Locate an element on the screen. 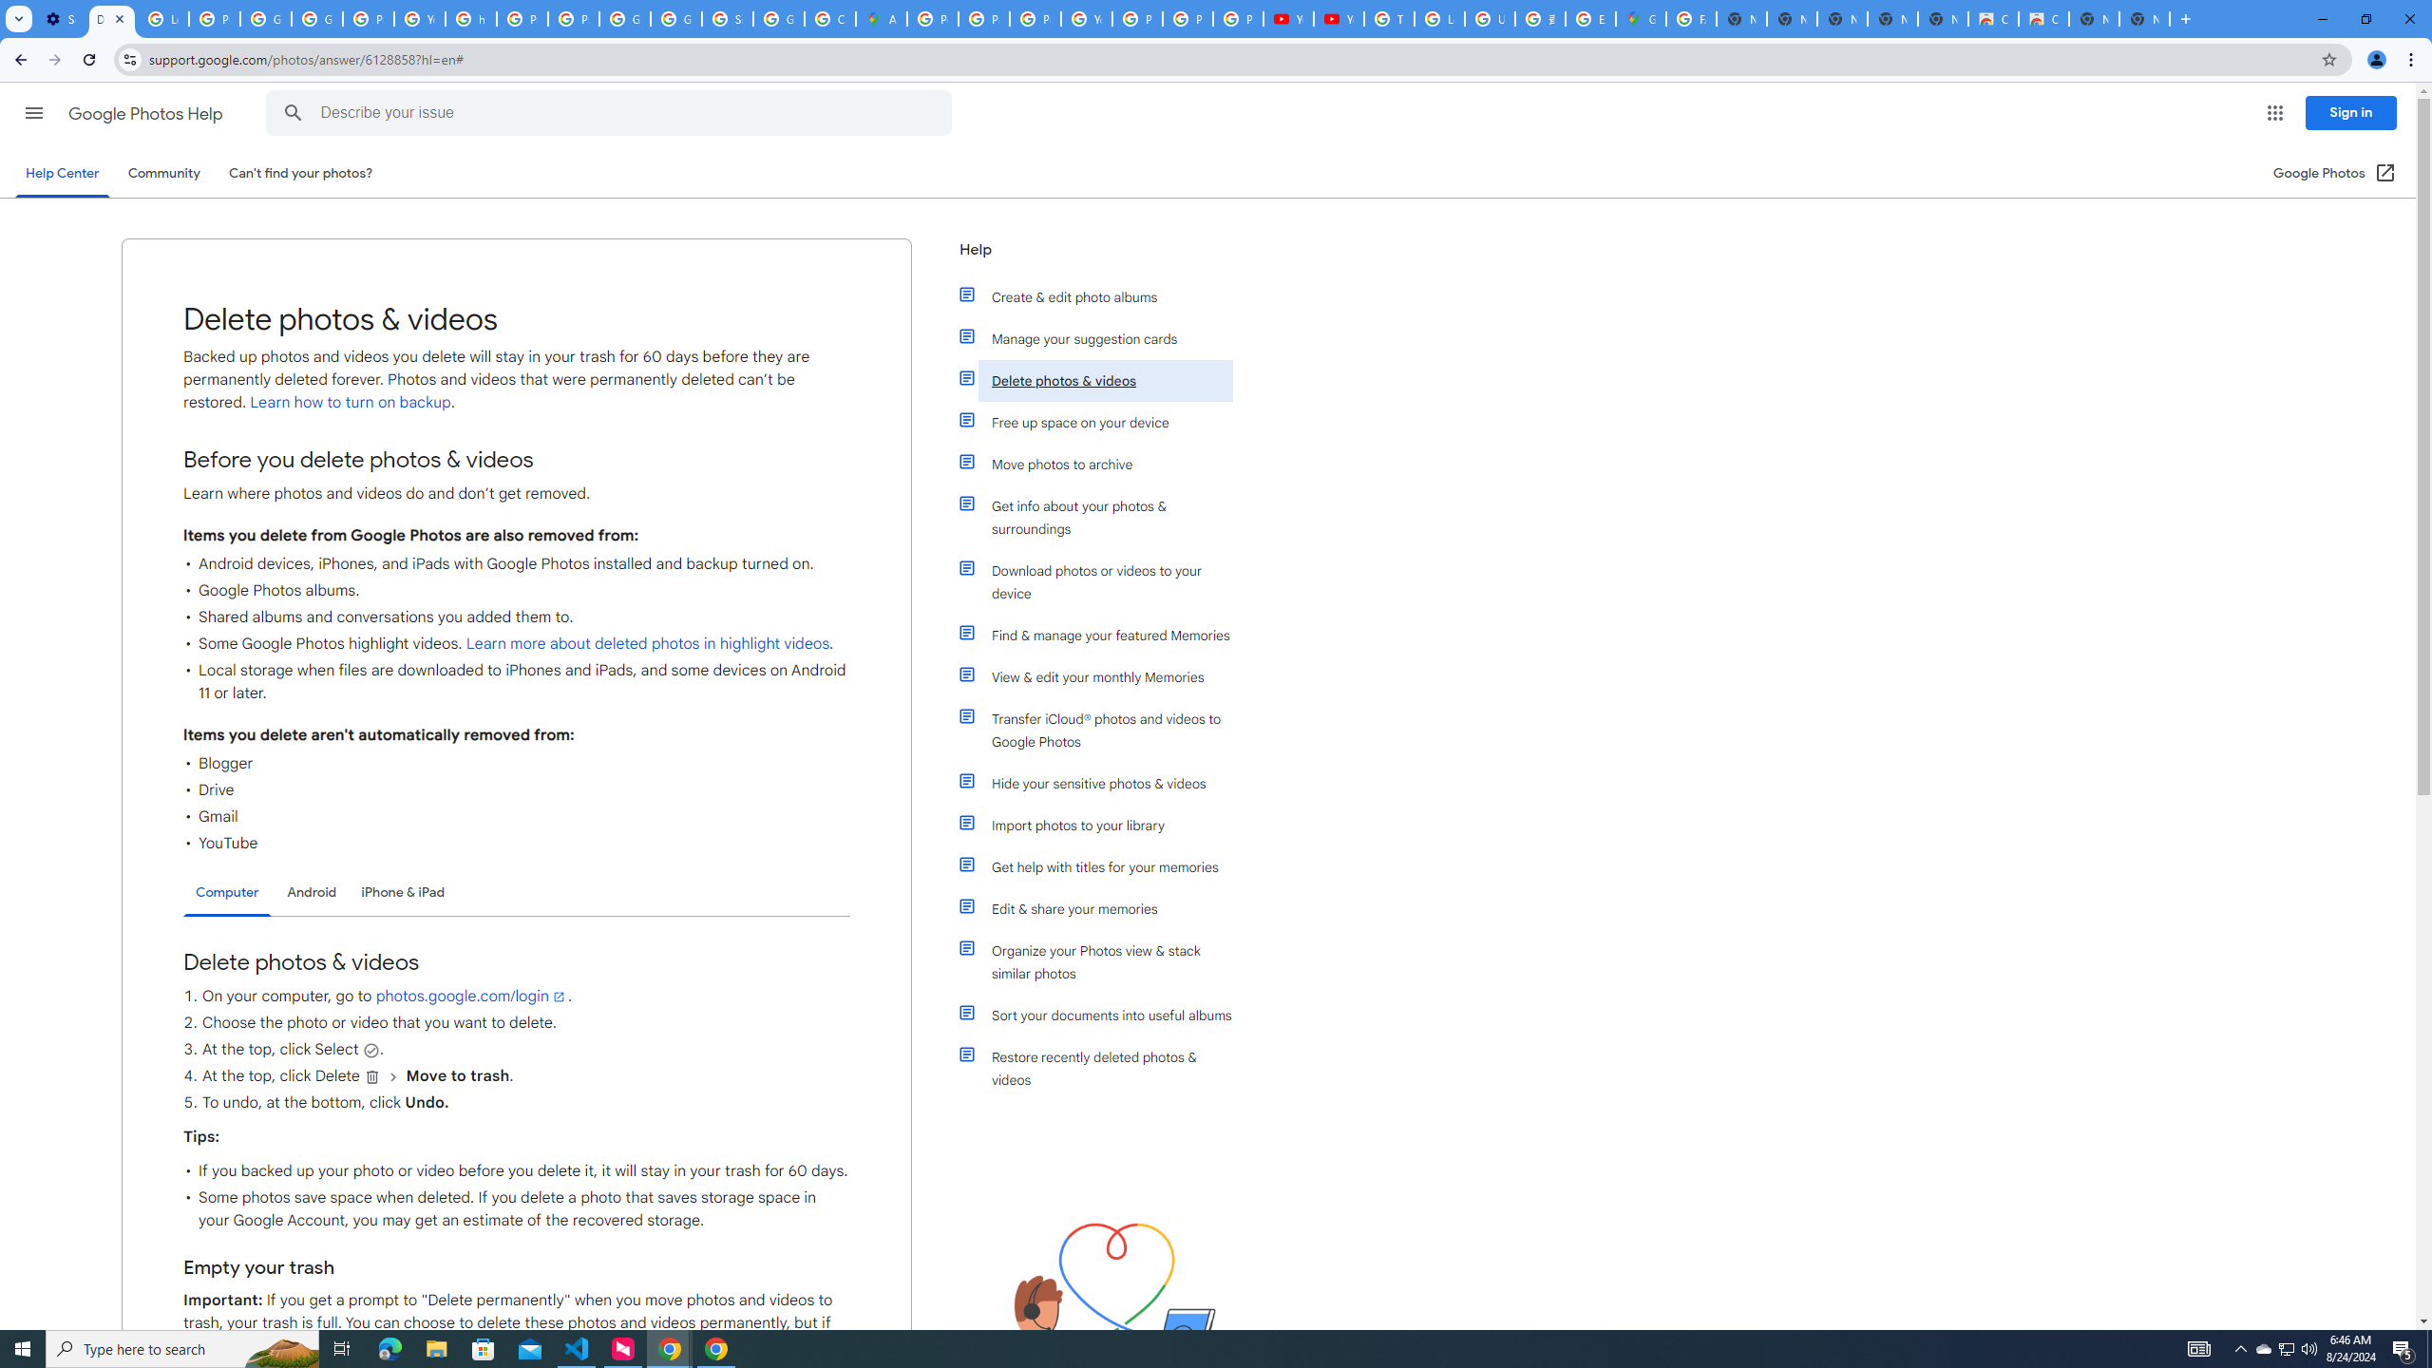 The width and height of the screenshot is (2432, 1368). https://scholar.google.com/ is located at coordinates (471, 19).